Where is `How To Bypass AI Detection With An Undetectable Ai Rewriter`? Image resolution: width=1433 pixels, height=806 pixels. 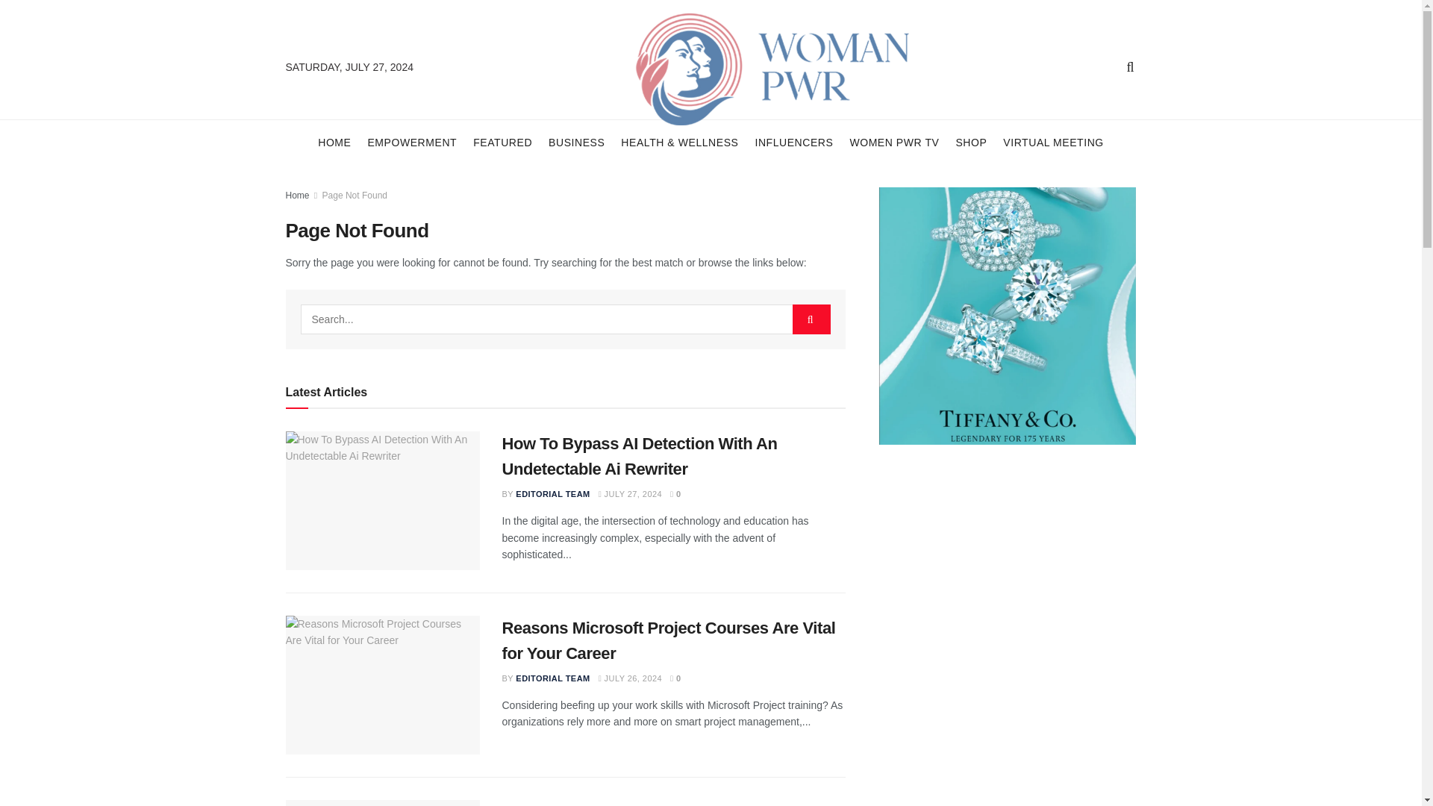
How To Bypass AI Detection With An Undetectable Ai Rewriter is located at coordinates (382, 500).